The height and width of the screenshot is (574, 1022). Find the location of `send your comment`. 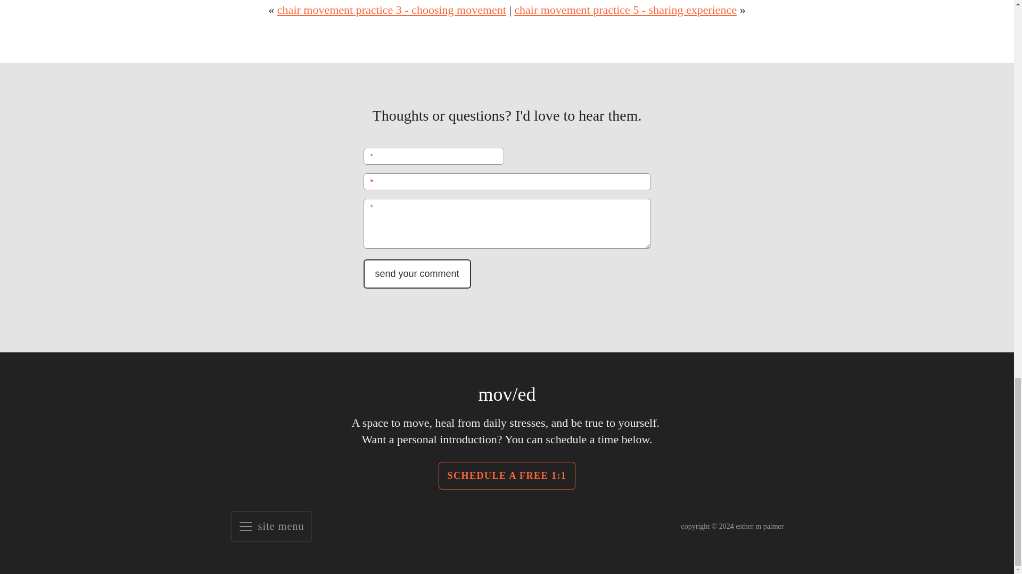

send your comment is located at coordinates (416, 274).